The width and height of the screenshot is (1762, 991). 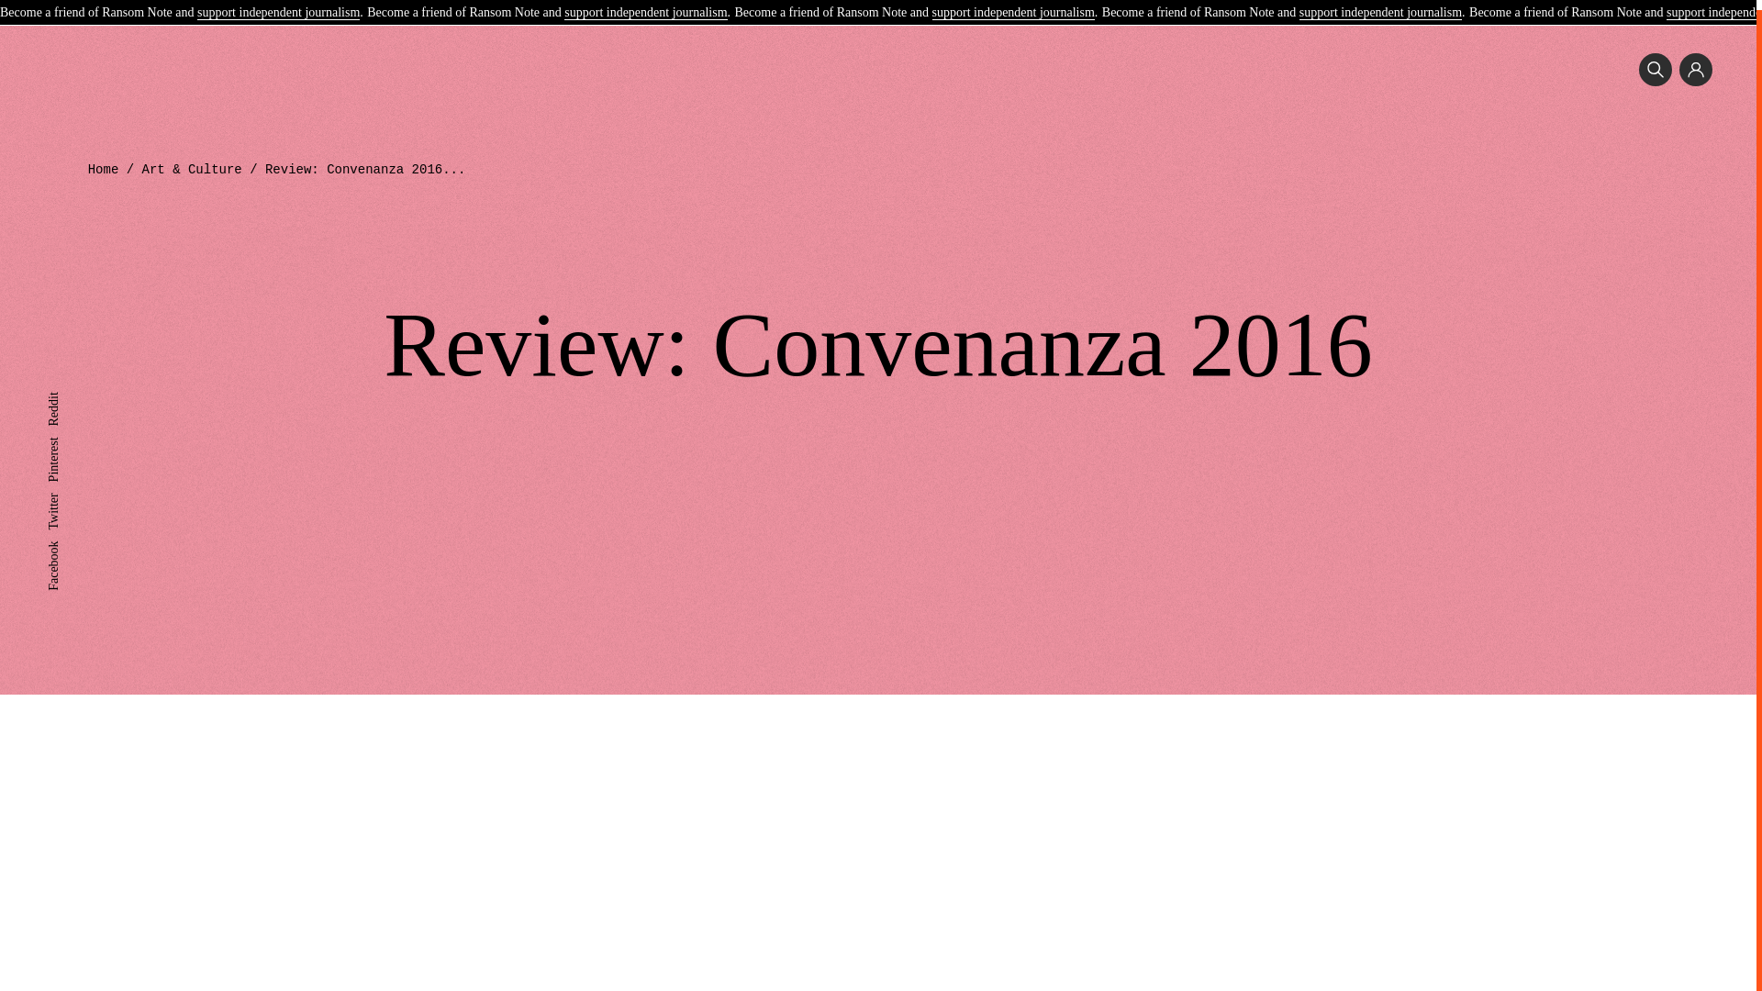 What do you see at coordinates (64, 389) in the screenshot?
I see `Reddit` at bounding box center [64, 389].